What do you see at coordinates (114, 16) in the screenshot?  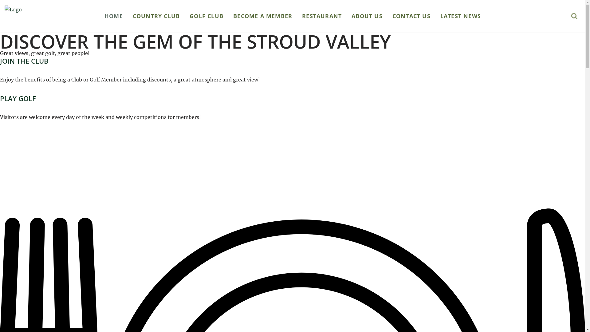 I see `HOME` at bounding box center [114, 16].